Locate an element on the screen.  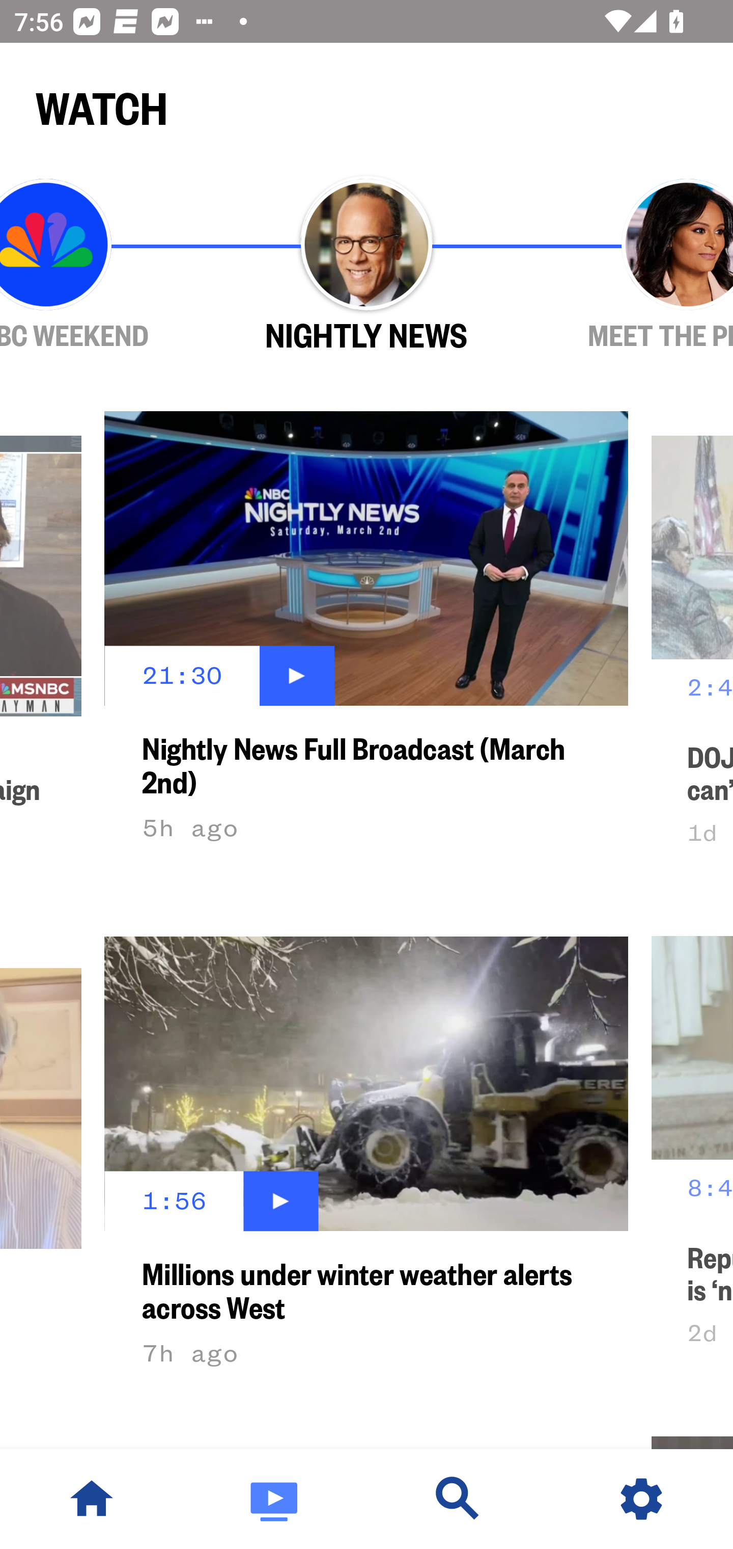
MEET THE PRESS is located at coordinates (630, 265).